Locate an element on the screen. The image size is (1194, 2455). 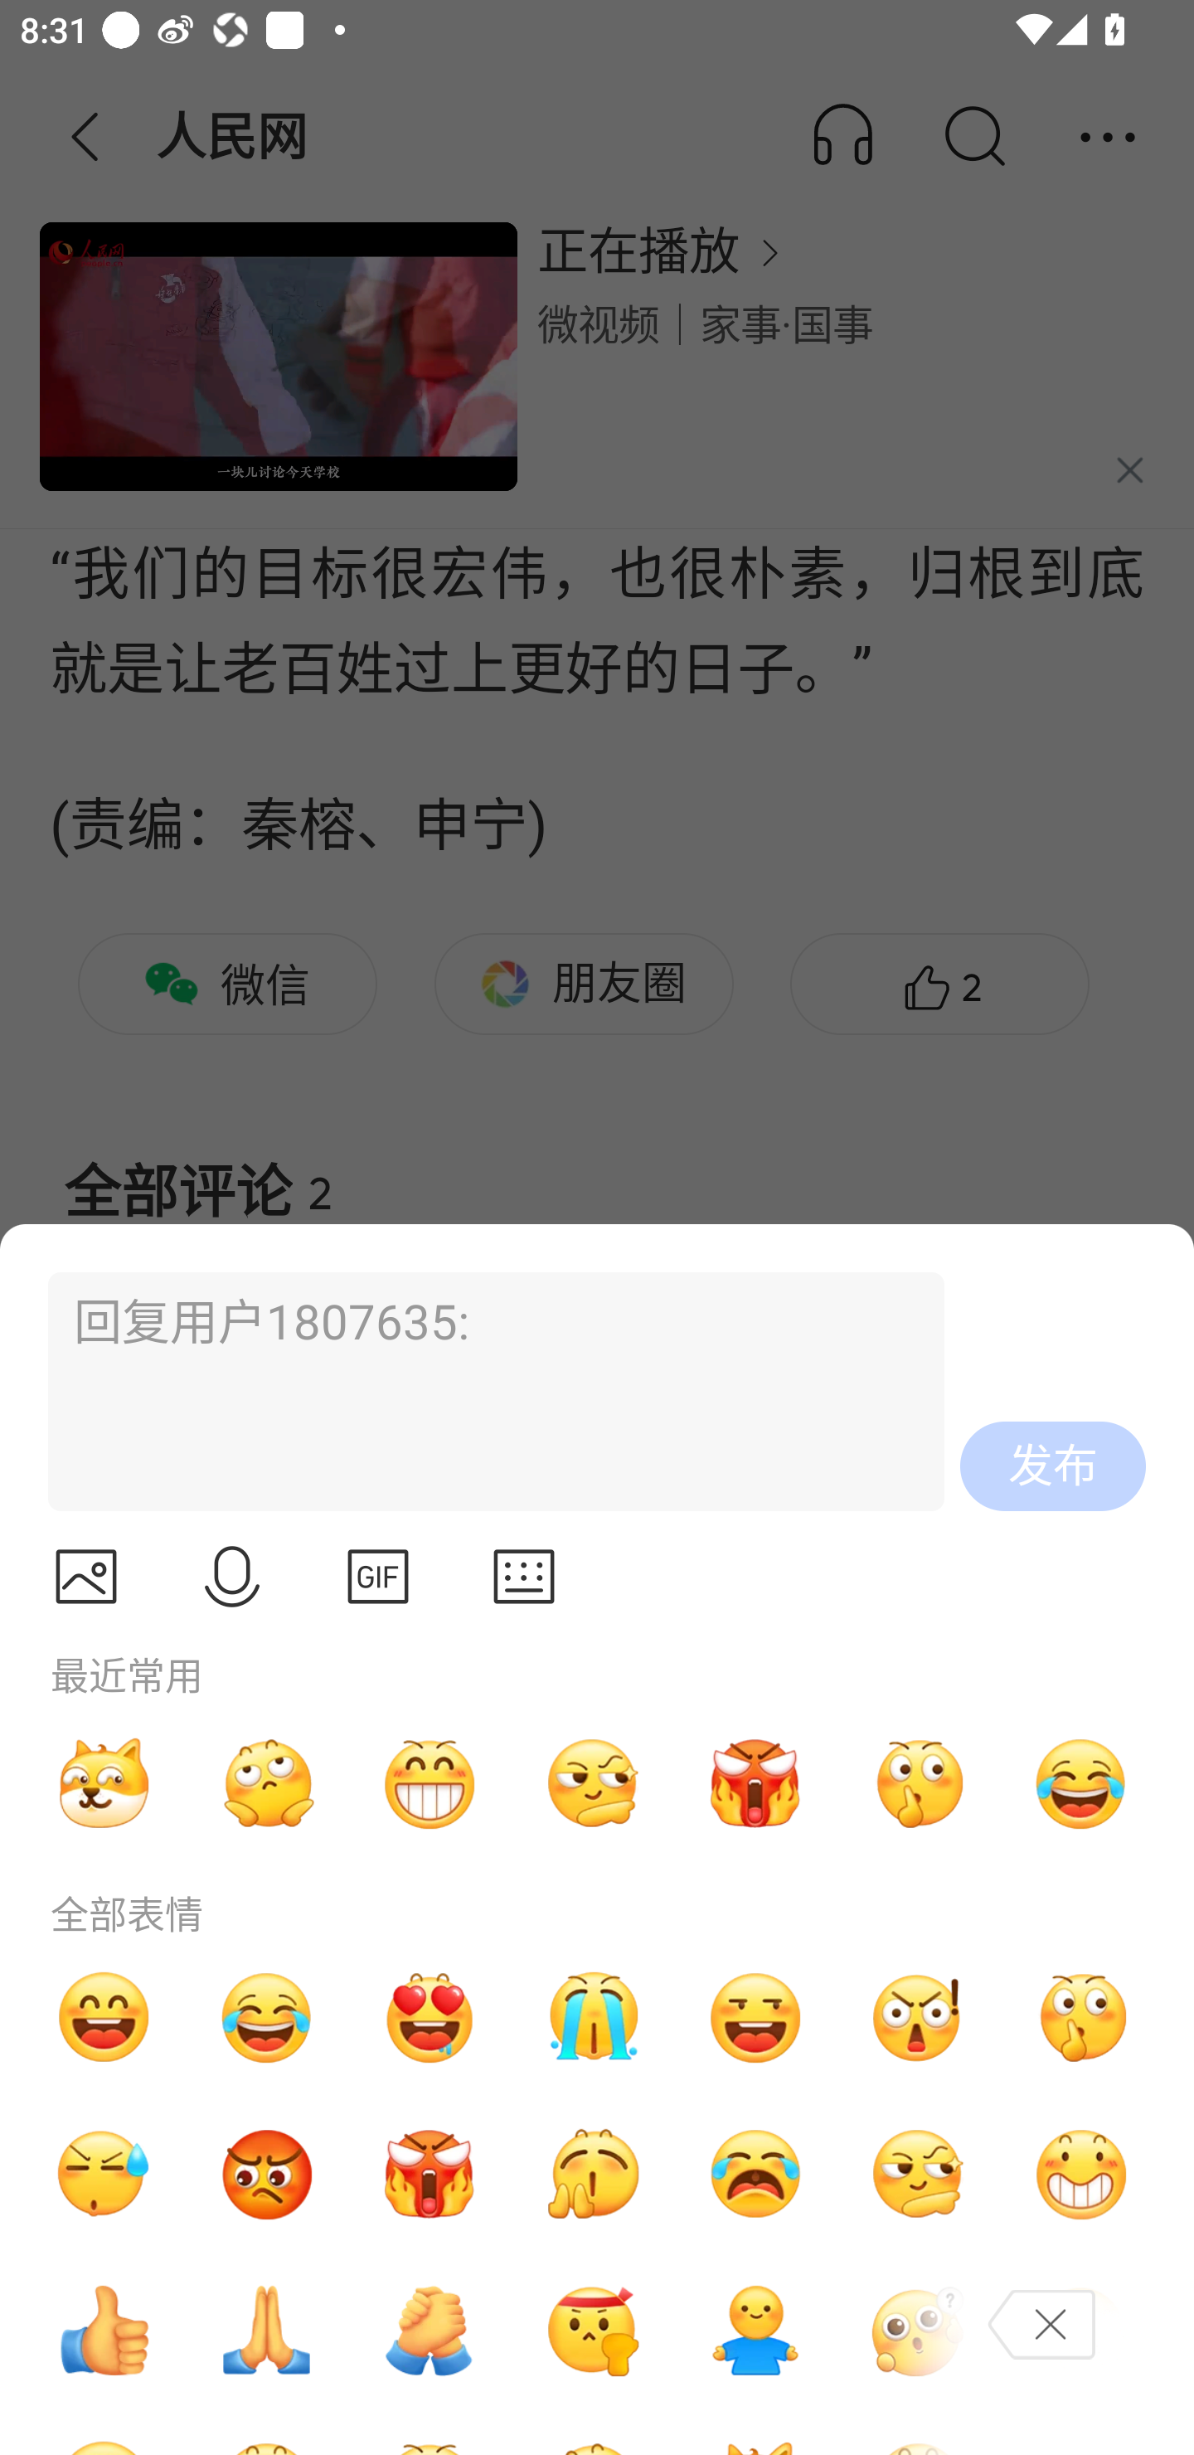
奸笑 is located at coordinates (104, 1783).